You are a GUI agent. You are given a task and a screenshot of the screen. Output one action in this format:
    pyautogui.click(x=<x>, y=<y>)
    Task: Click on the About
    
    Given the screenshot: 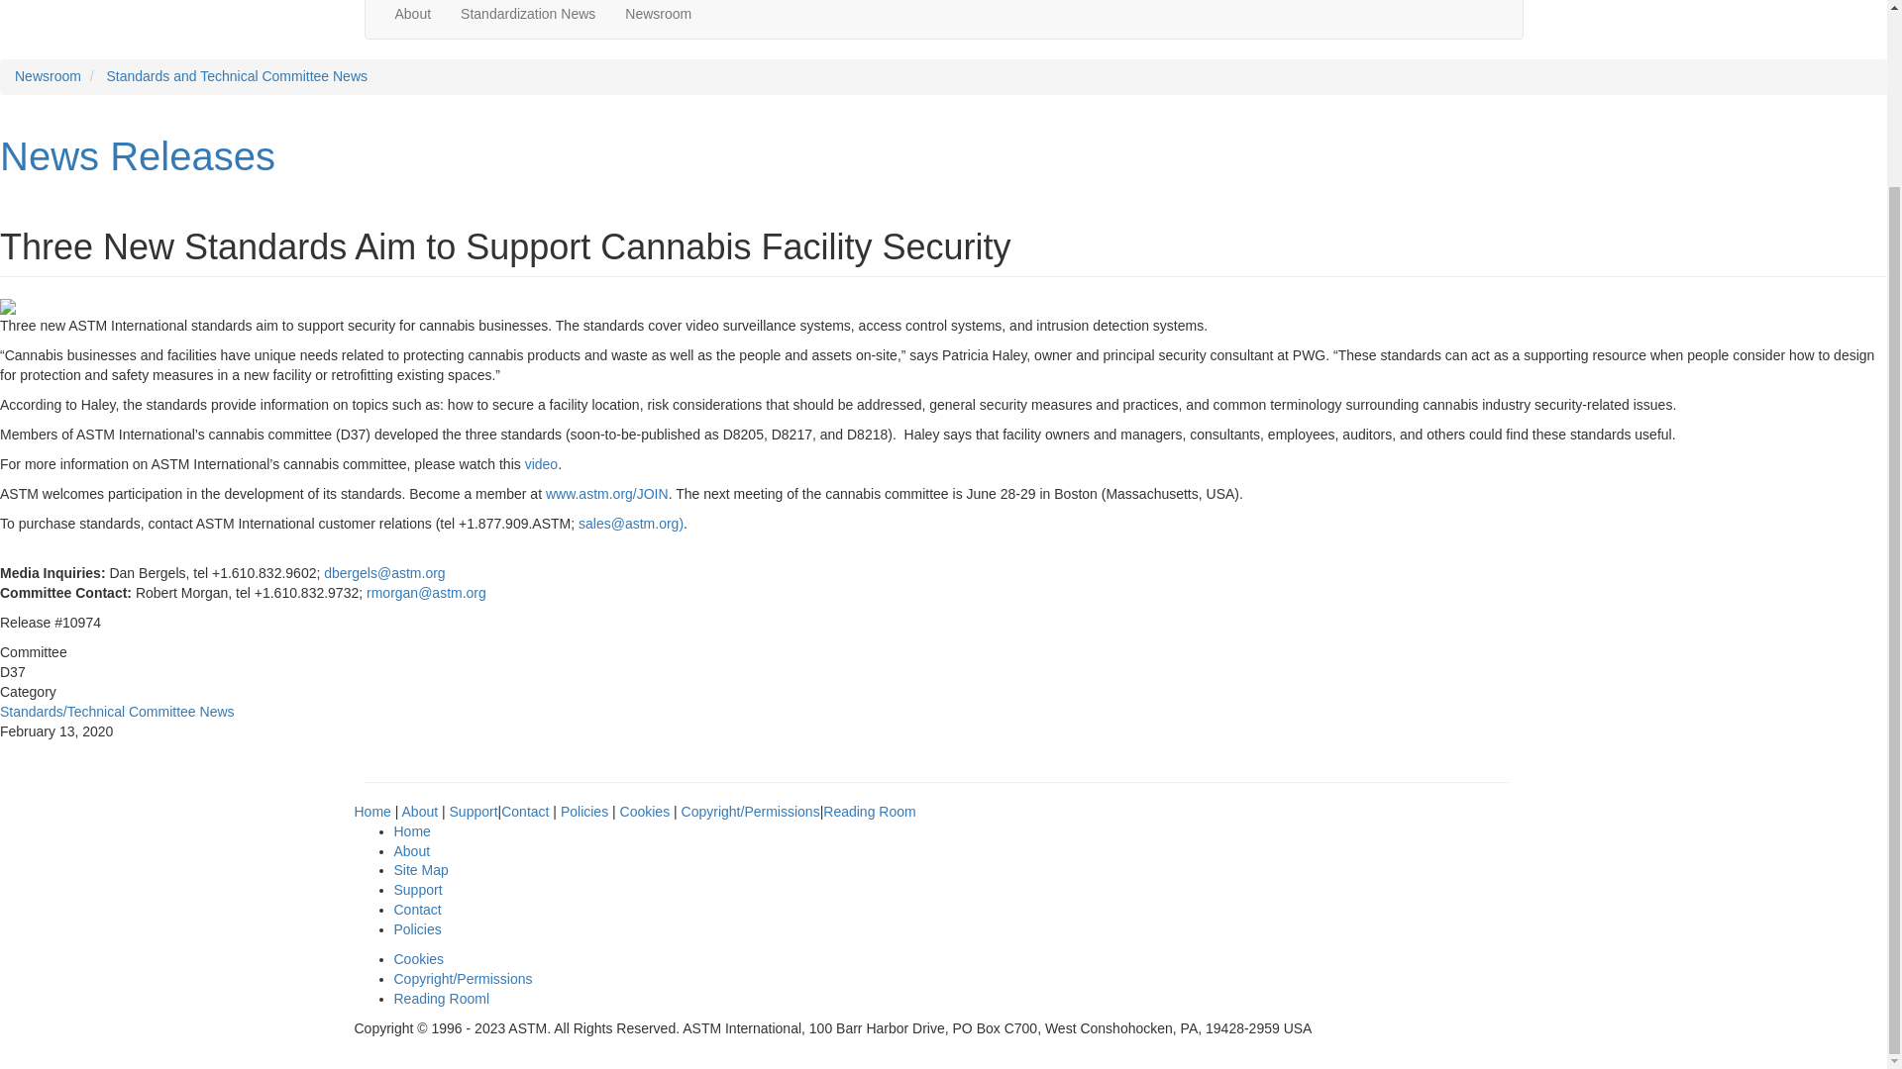 What is the action you would take?
    pyautogui.click(x=414, y=19)
    